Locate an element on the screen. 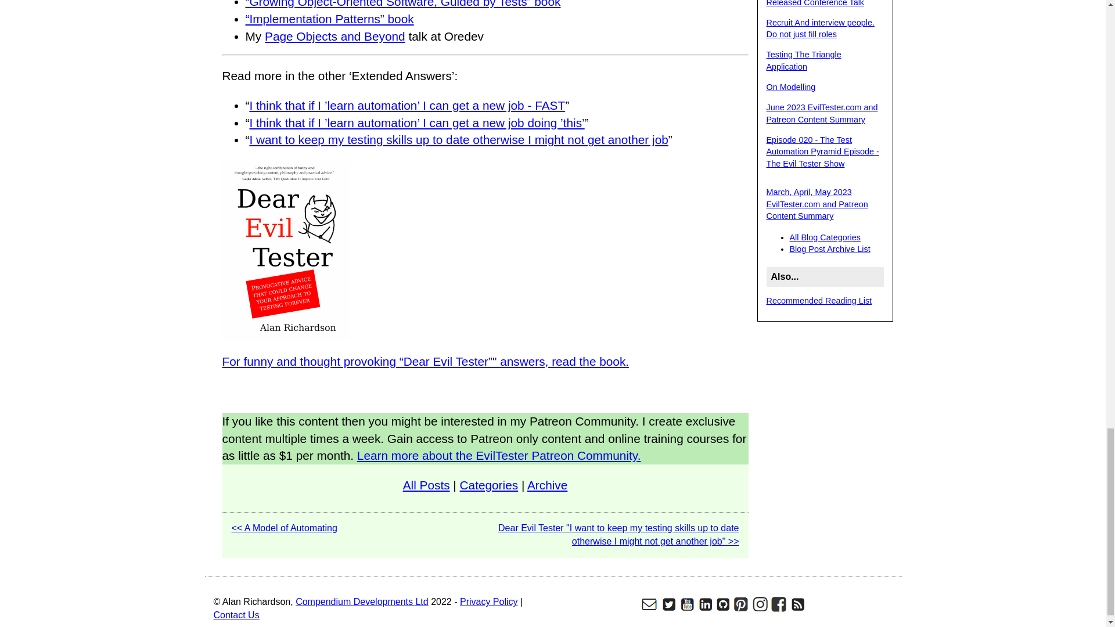  Page Objects and Beyond is located at coordinates (335, 36).